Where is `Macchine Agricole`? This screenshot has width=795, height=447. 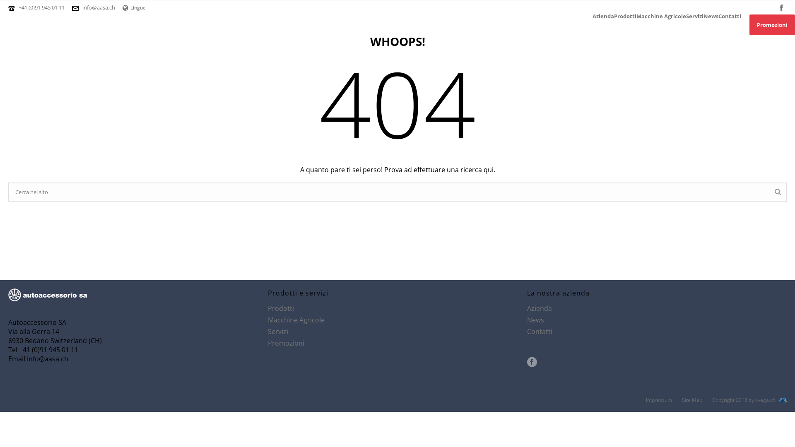 Macchine Agricole is located at coordinates (296, 320).